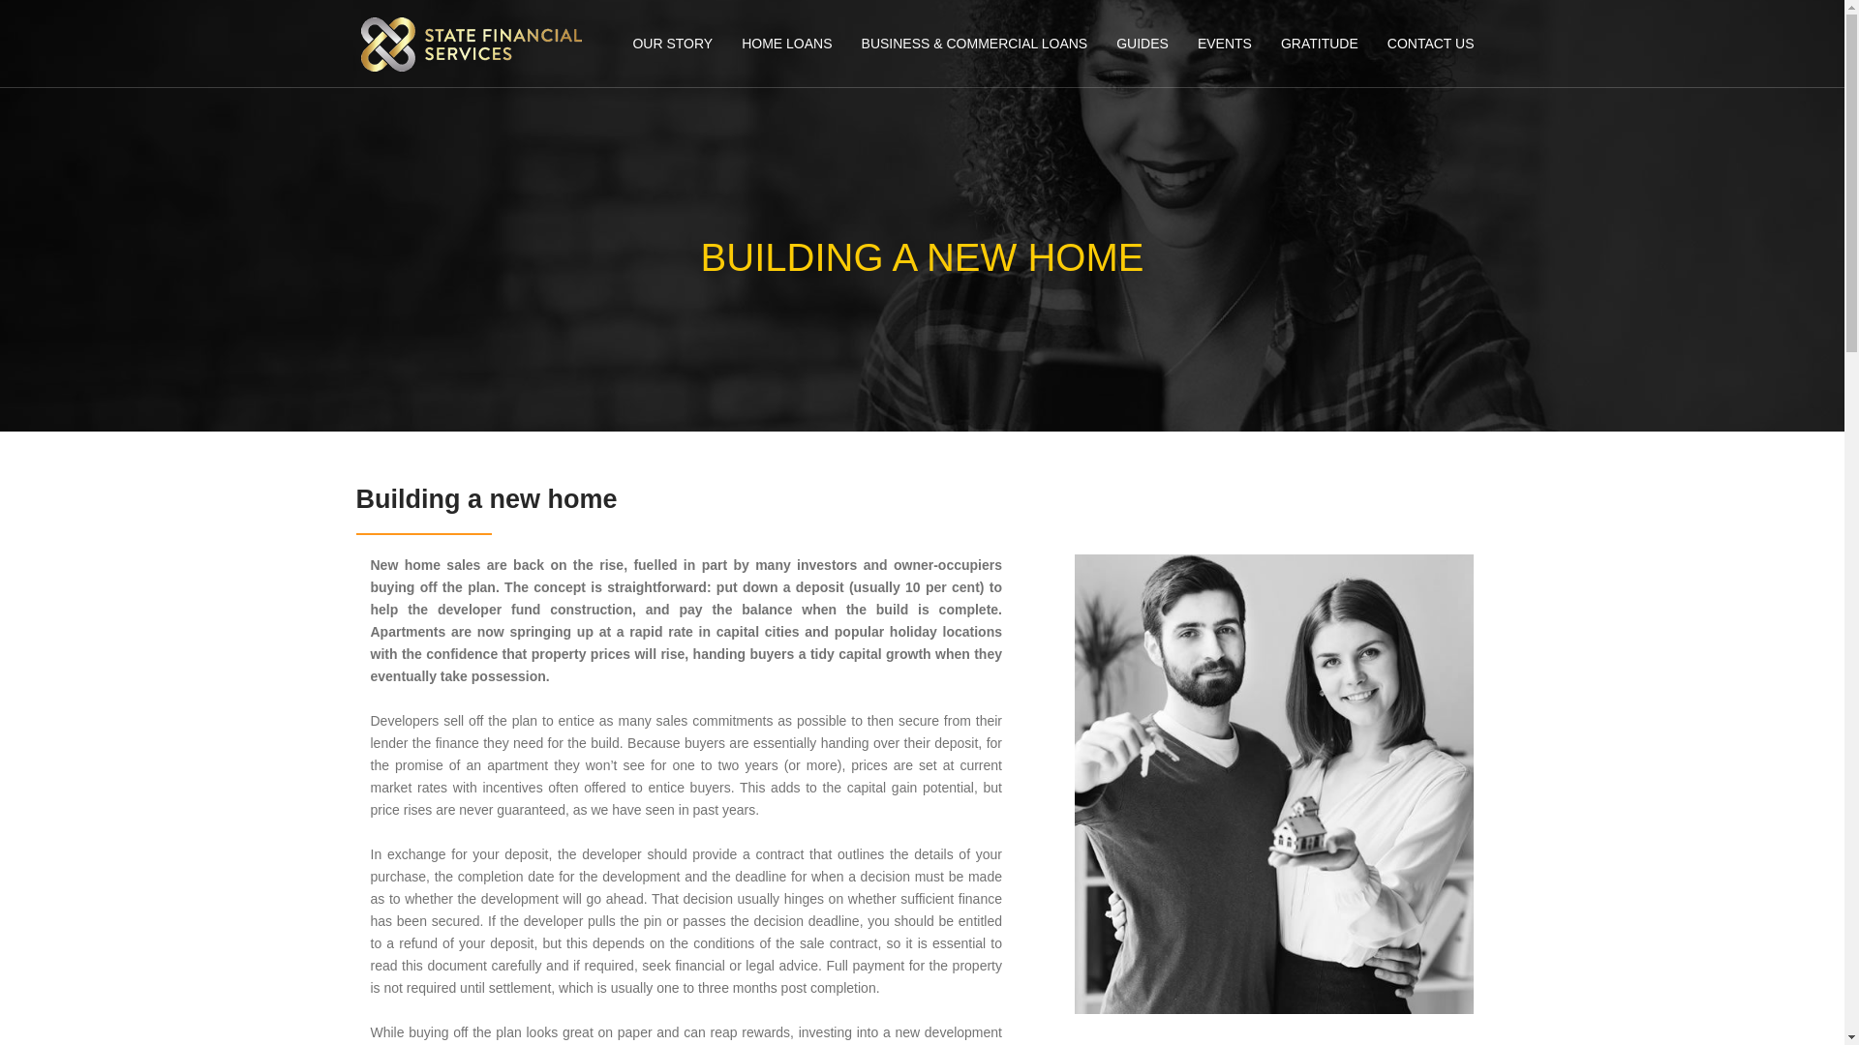  I want to click on EVENTS, so click(1224, 43).